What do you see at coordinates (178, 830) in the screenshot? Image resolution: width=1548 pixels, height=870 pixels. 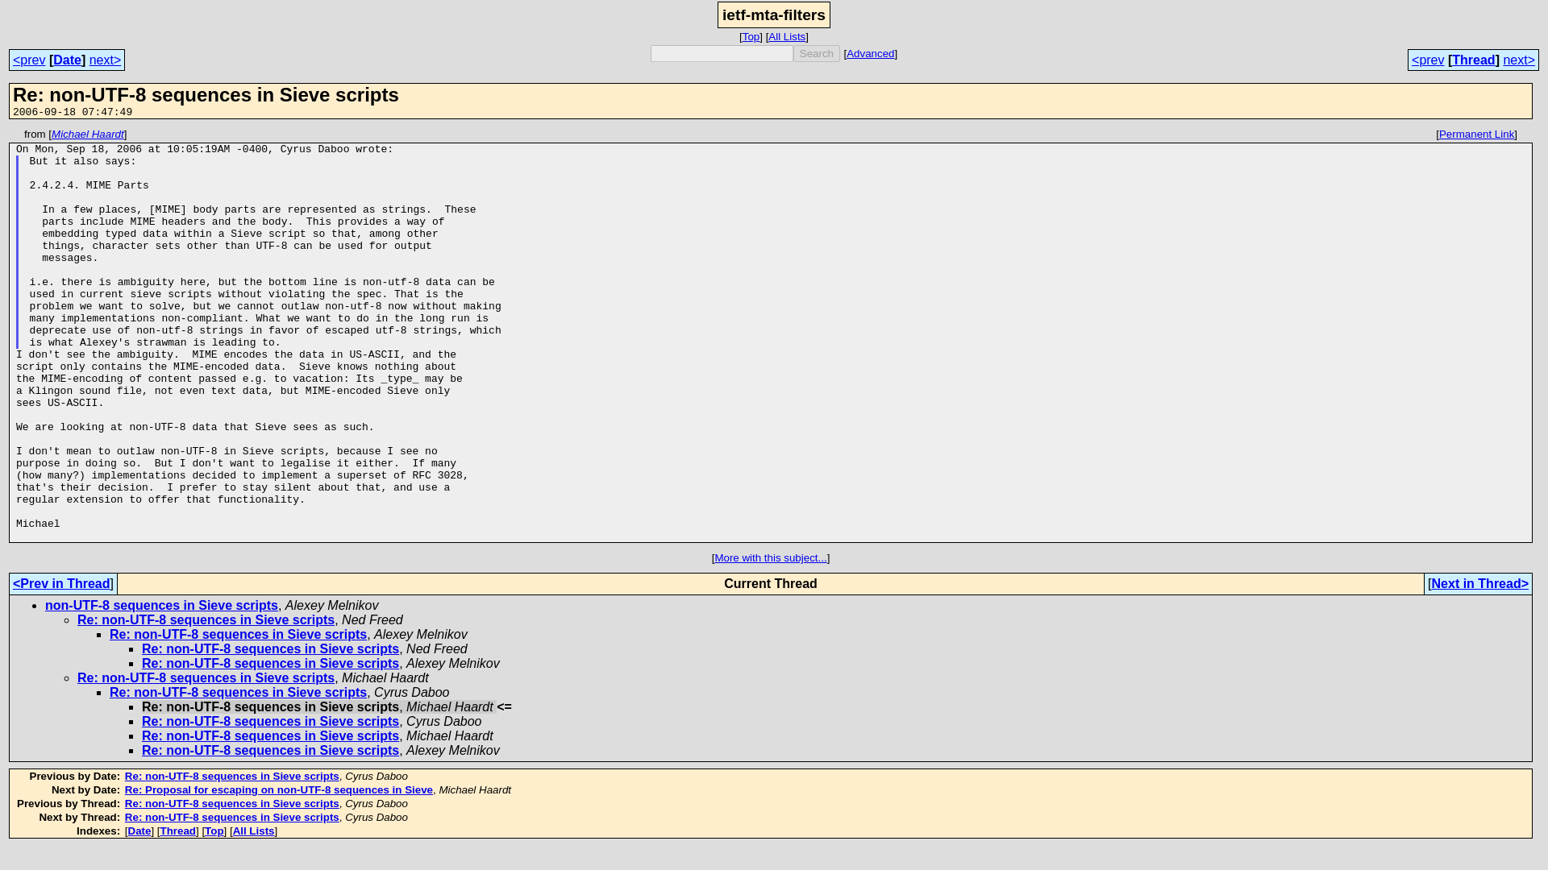 I see `Thread` at bounding box center [178, 830].